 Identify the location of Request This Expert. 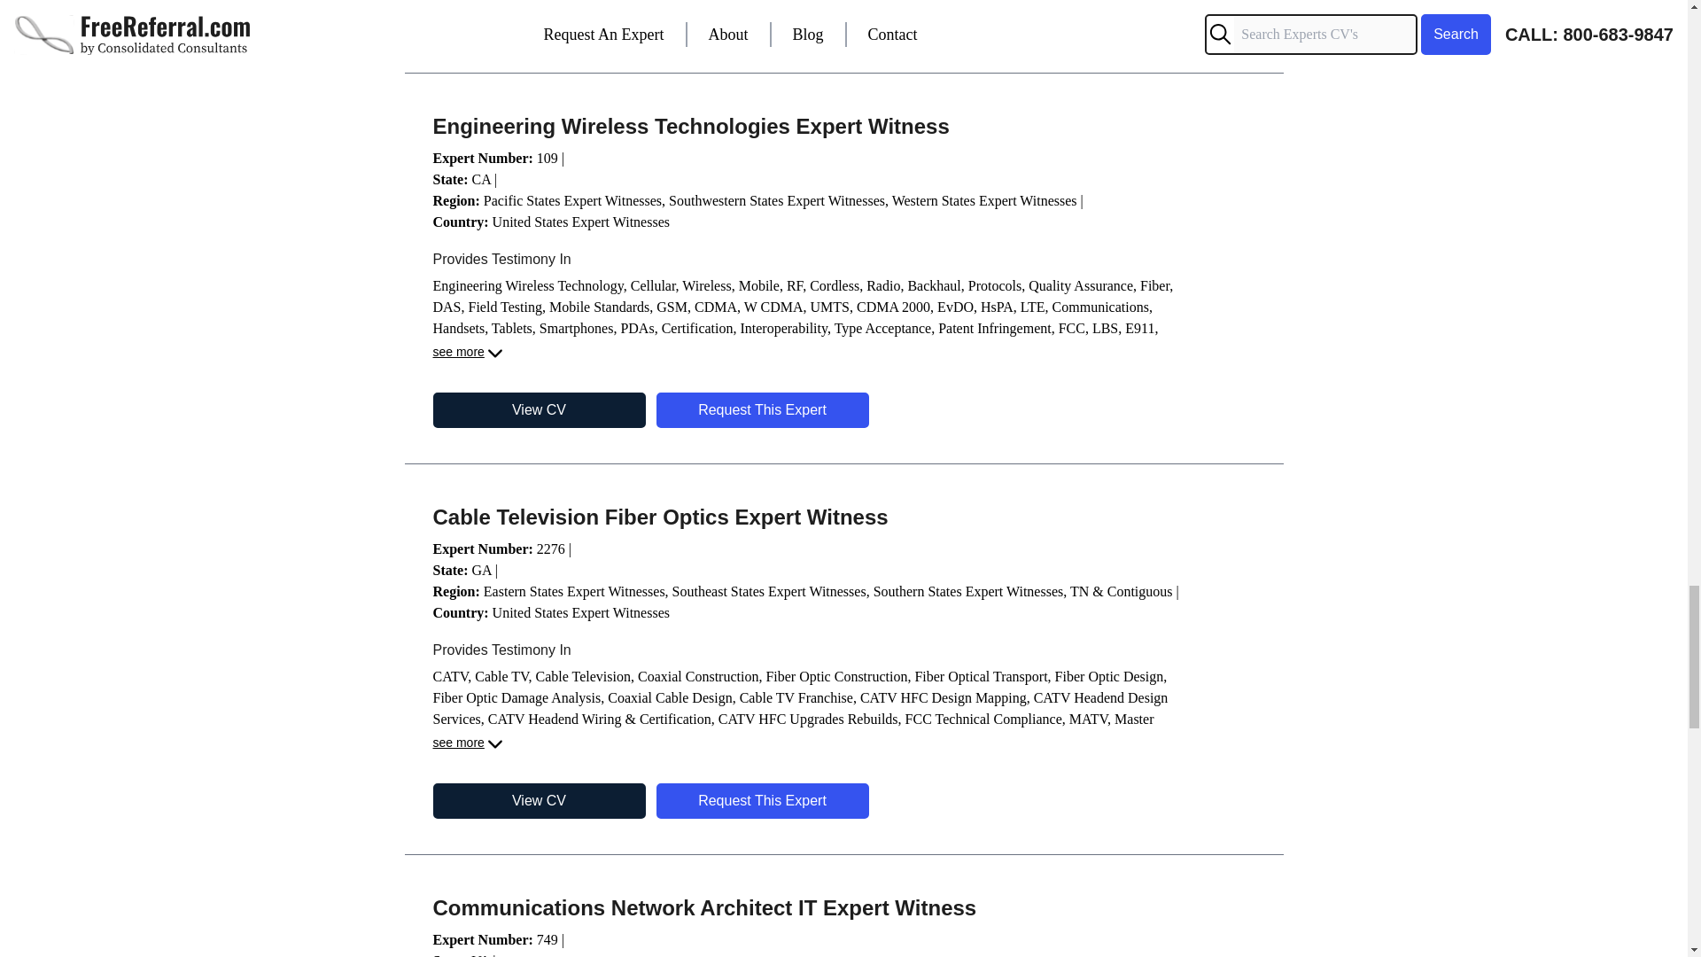
(761, 409).